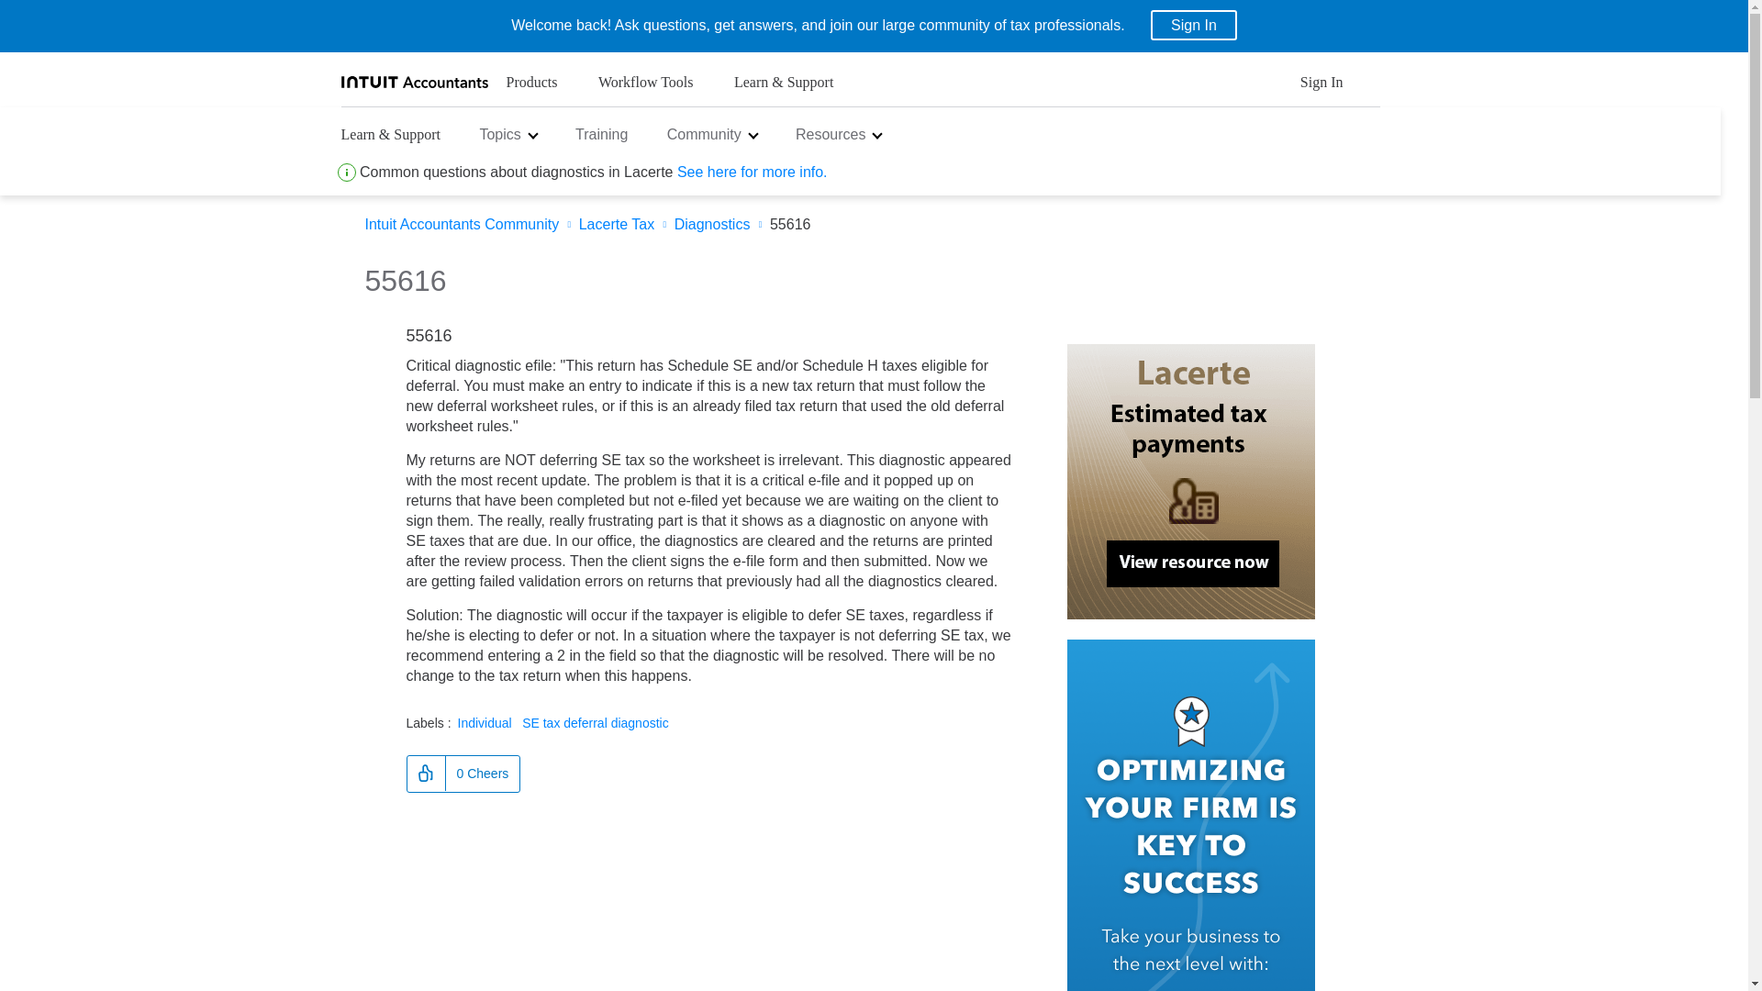  Describe the element at coordinates (1321, 87) in the screenshot. I see `Sign In` at that location.